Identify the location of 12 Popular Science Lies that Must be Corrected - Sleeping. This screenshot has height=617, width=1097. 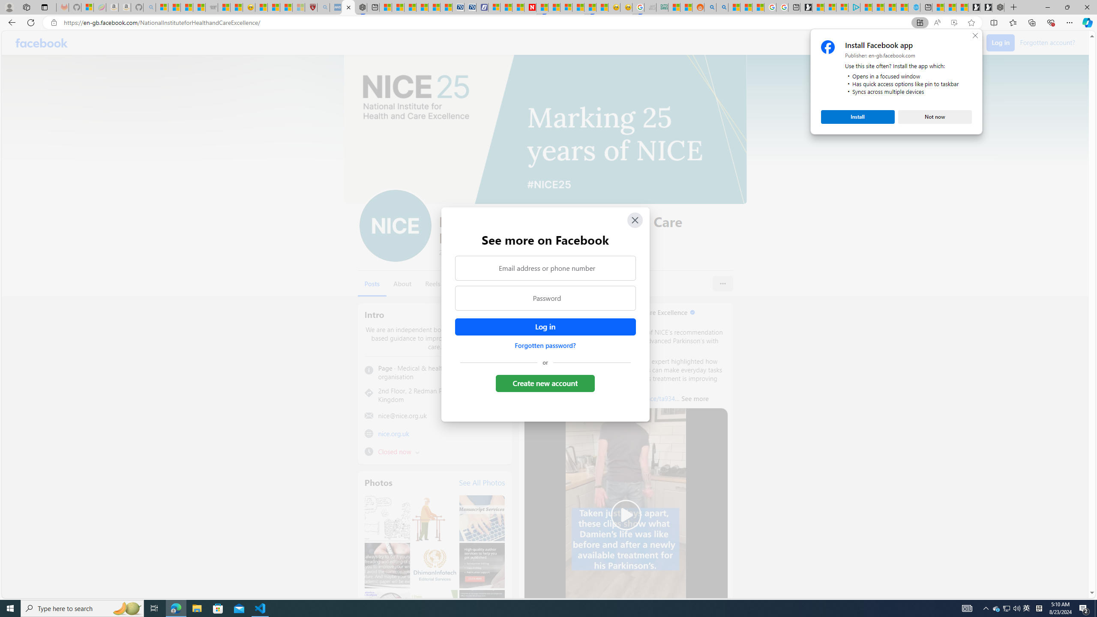
(298, 7).